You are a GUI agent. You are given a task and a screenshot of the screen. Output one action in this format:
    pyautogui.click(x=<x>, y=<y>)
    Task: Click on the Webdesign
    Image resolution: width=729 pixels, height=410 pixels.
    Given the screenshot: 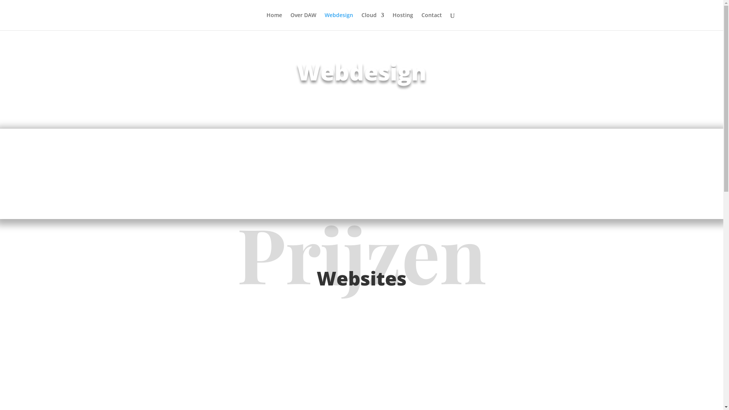 What is the action you would take?
    pyautogui.click(x=339, y=21)
    